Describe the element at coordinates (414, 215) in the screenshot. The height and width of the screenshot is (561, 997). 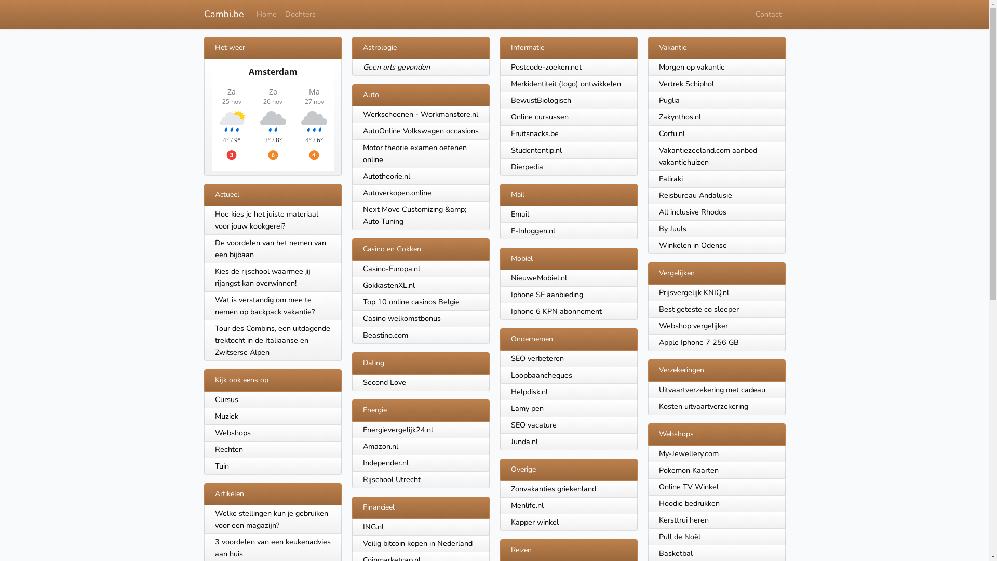
I see `Next Move Customizing &amp; Auto Tuning` at that location.